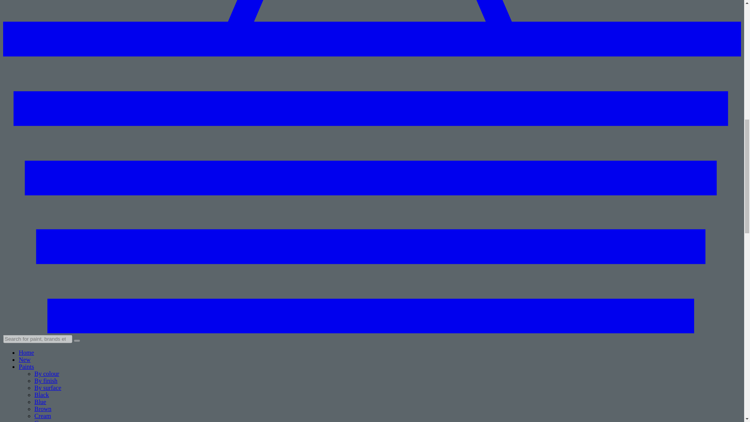 This screenshot has height=422, width=750. I want to click on Black, so click(41, 395).